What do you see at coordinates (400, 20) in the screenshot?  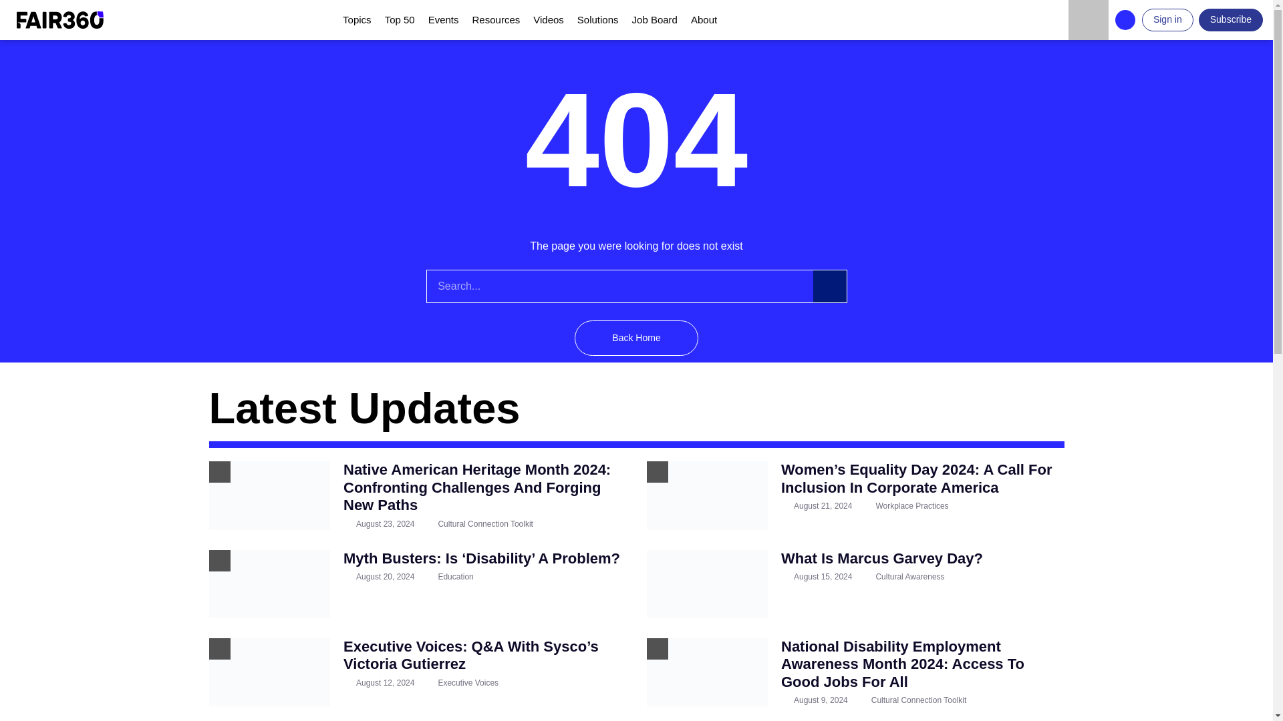 I see `Top 50` at bounding box center [400, 20].